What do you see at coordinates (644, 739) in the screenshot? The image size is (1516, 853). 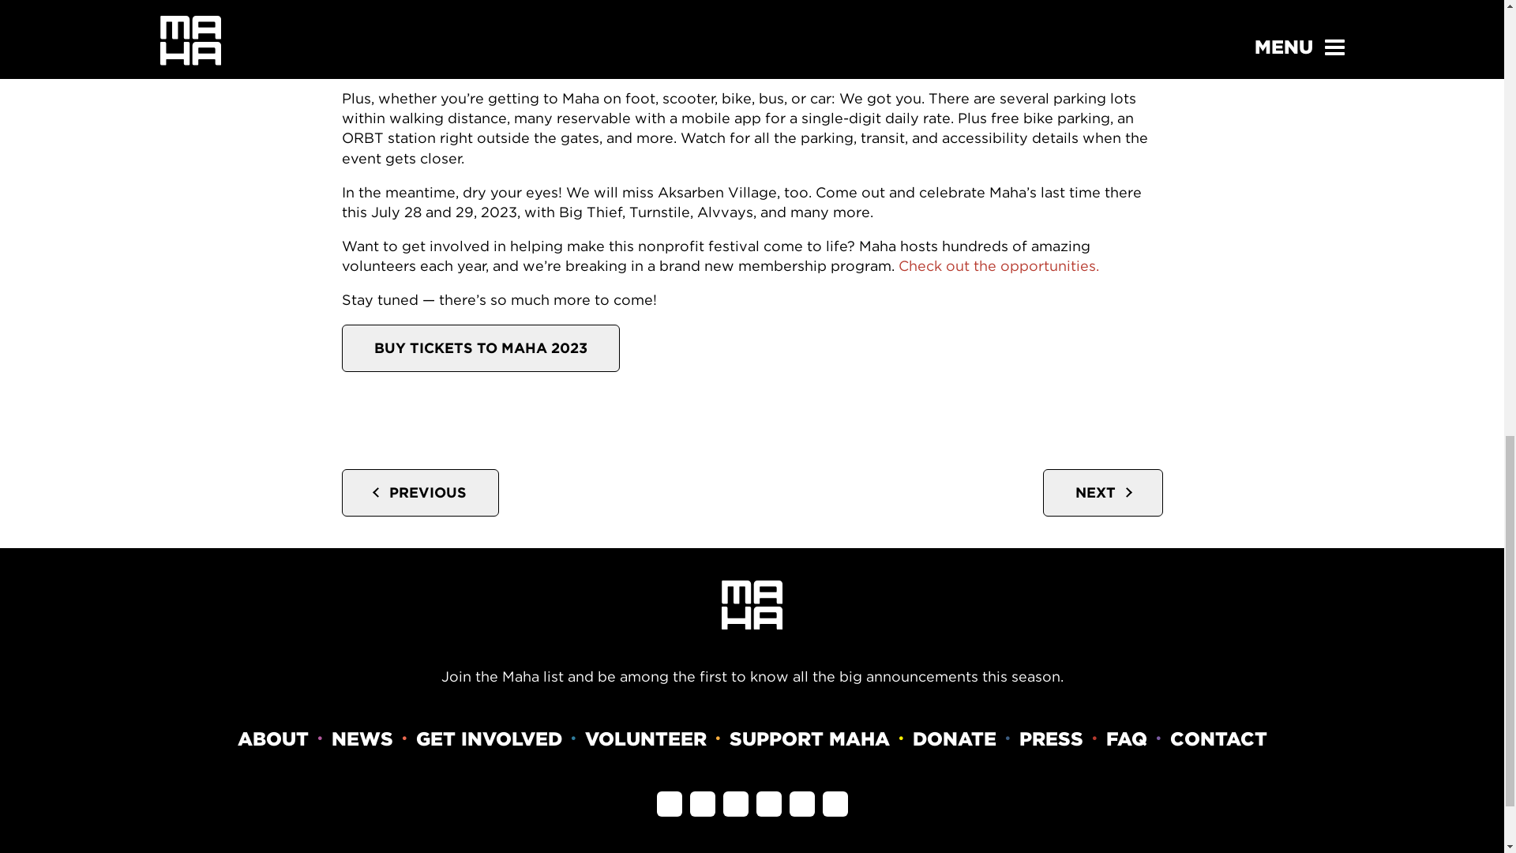 I see `VOLUNTEER` at bounding box center [644, 739].